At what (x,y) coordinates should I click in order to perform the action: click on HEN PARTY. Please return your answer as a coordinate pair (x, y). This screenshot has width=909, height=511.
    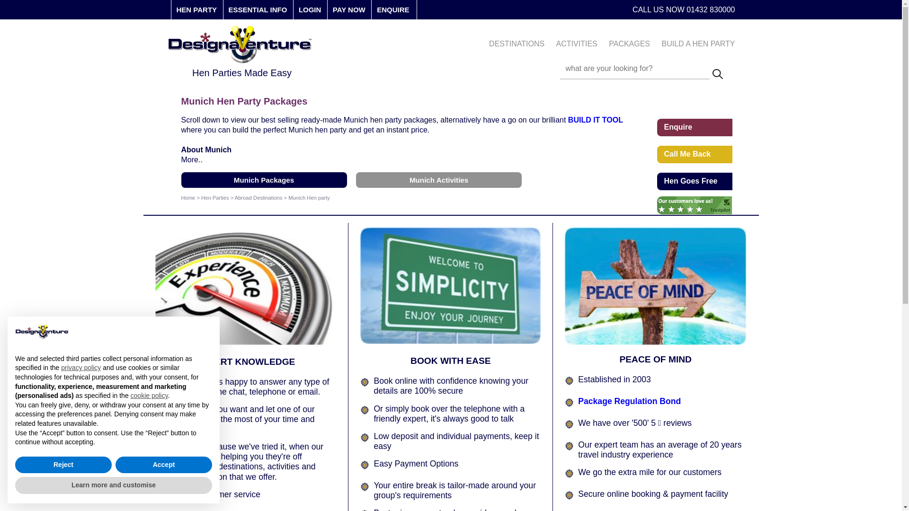
    Looking at the image, I should click on (196, 9).